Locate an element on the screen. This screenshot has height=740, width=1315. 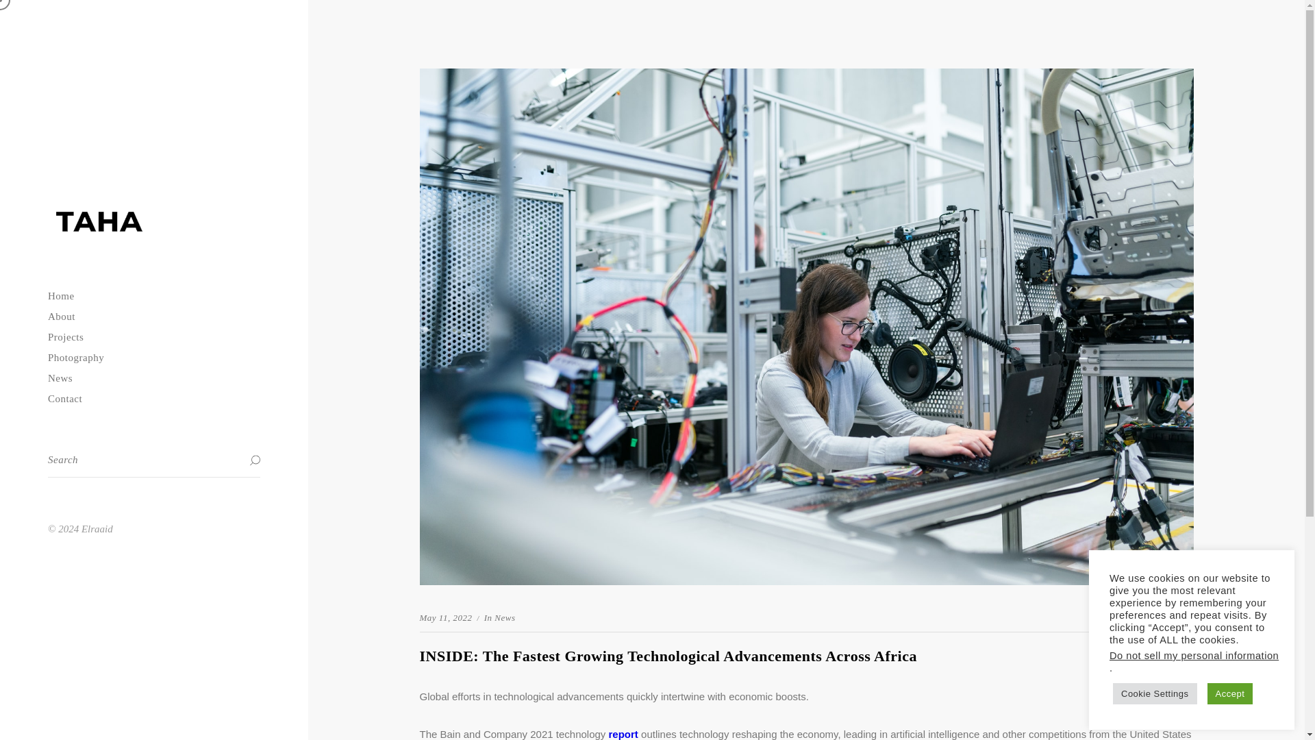
report is located at coordinates (622, 734).